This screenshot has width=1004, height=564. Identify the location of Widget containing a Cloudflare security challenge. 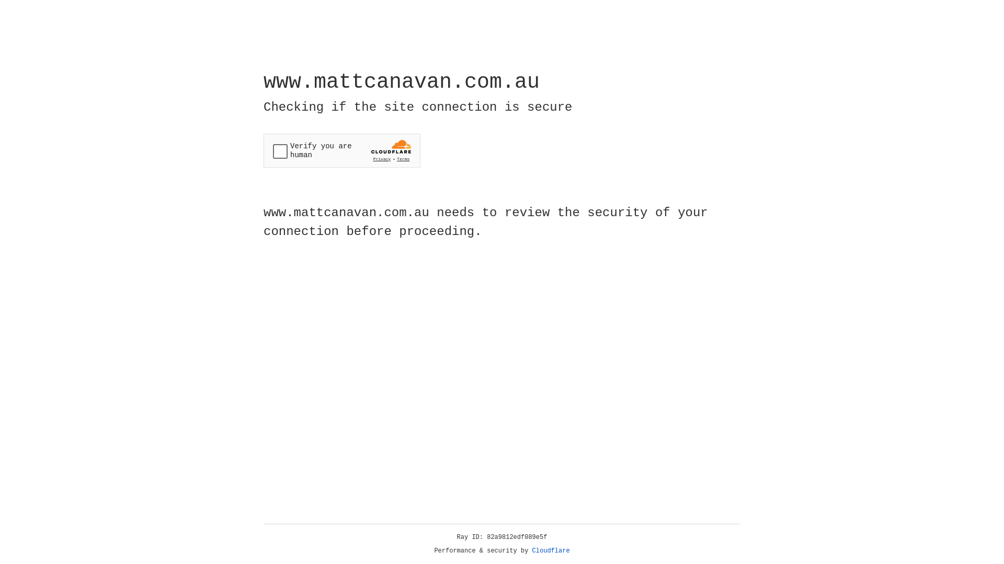
(342, 150).